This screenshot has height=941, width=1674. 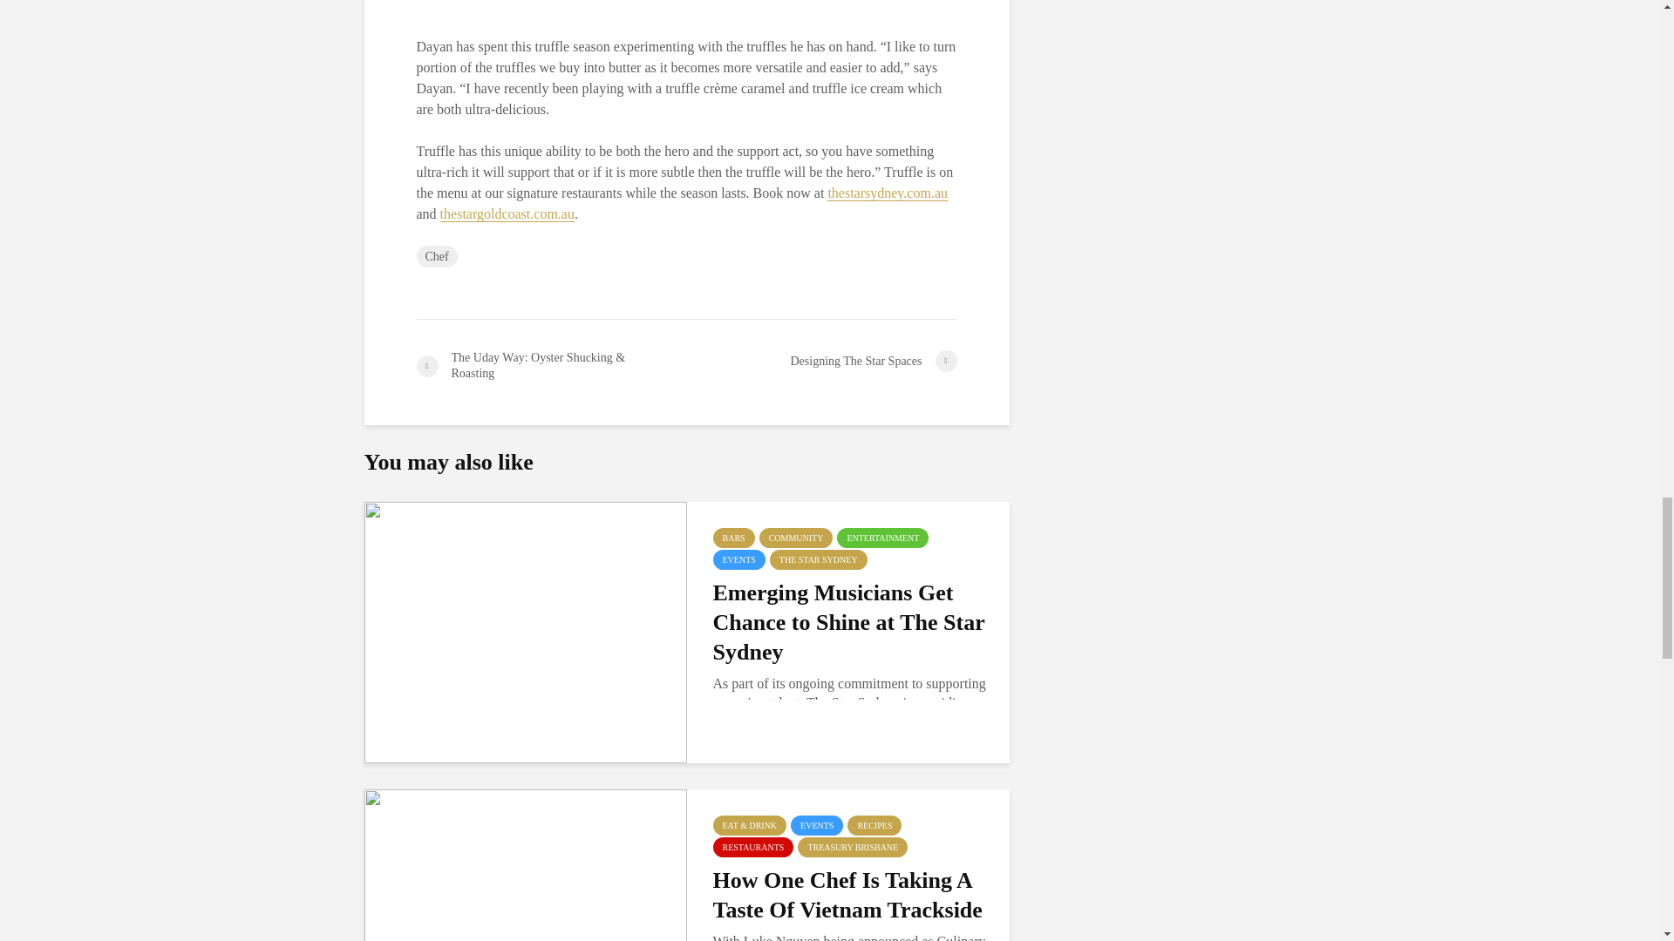 What do you see at coordinates (733, 537) in the screenshot?
I see `BARS` at bounding box center [733, 537].